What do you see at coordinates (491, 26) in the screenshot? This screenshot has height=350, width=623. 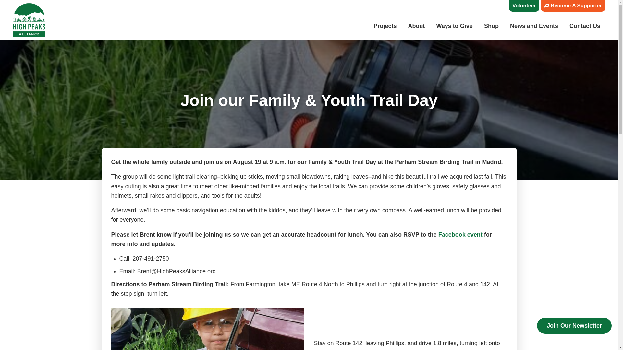 I see `Shop` at bounding box center [491, 26].